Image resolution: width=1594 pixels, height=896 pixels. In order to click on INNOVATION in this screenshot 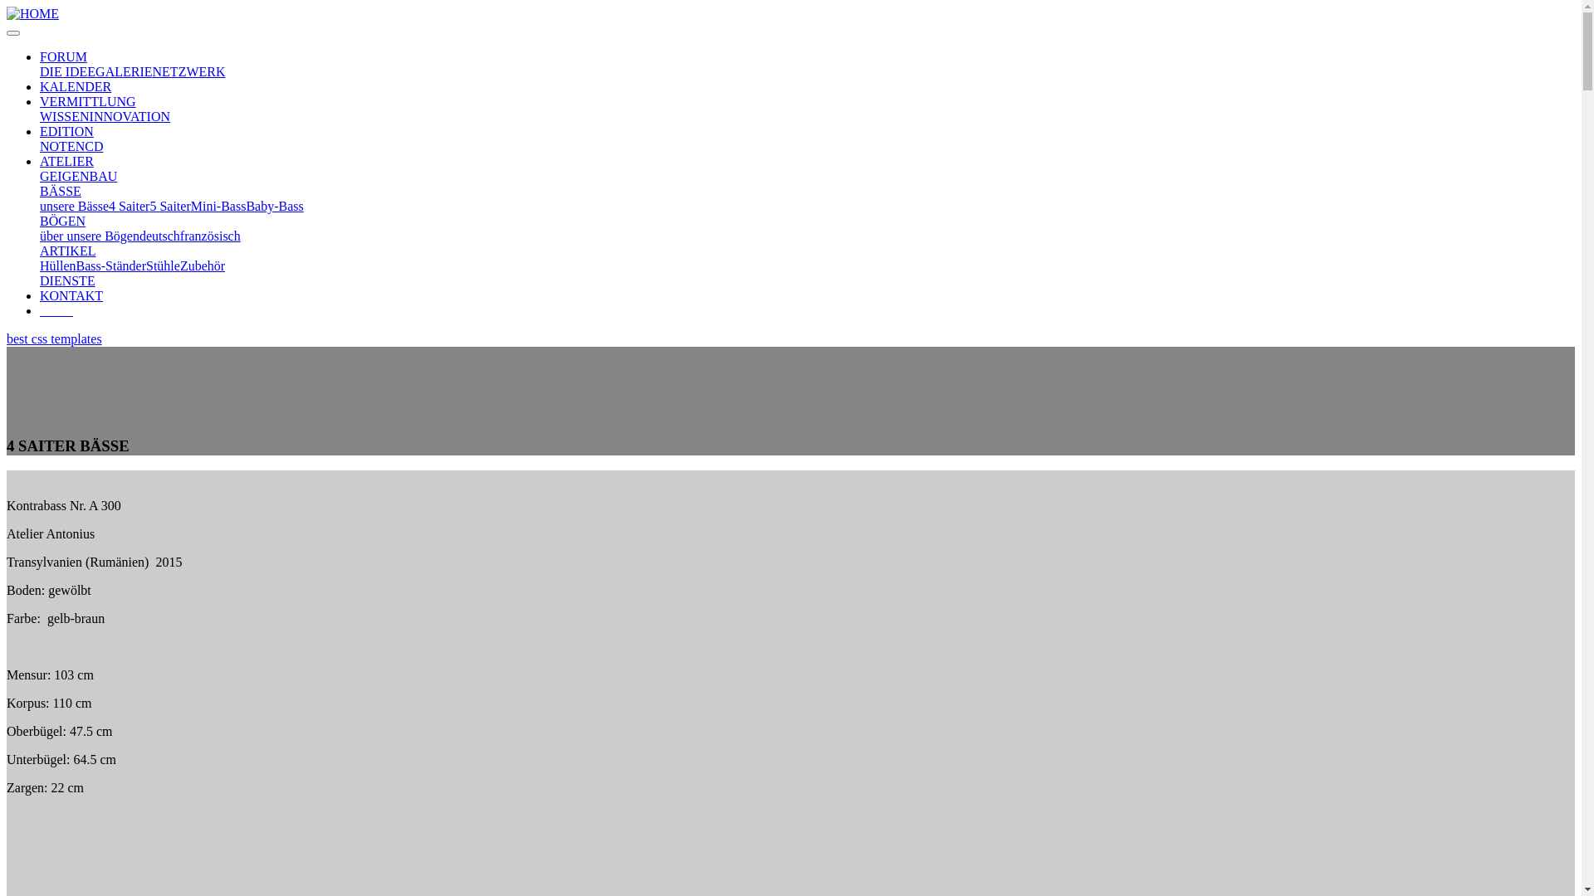, I will do `click(130, 116)`.